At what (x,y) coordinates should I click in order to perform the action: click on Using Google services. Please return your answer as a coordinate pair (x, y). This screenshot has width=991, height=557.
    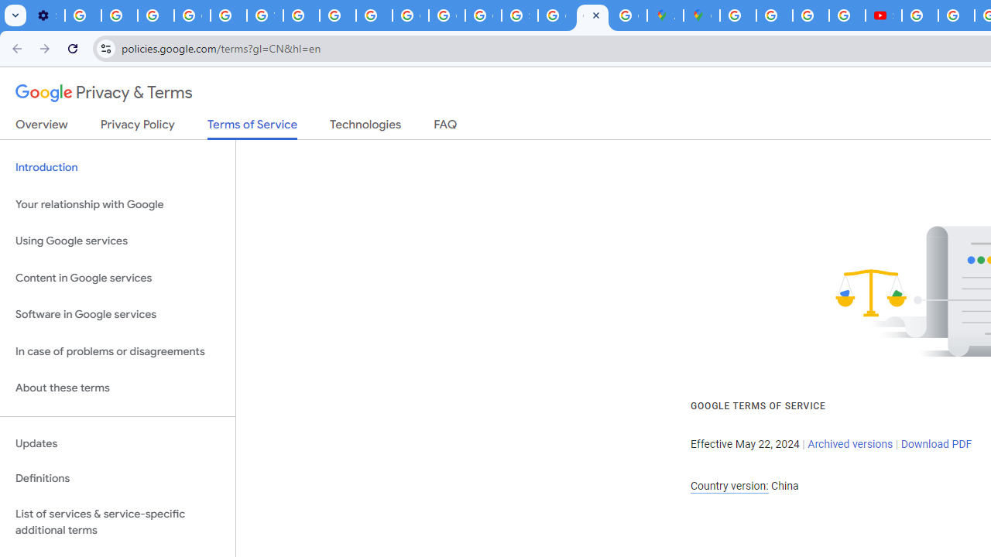
    Looking at the image, I should click on (118, 241).